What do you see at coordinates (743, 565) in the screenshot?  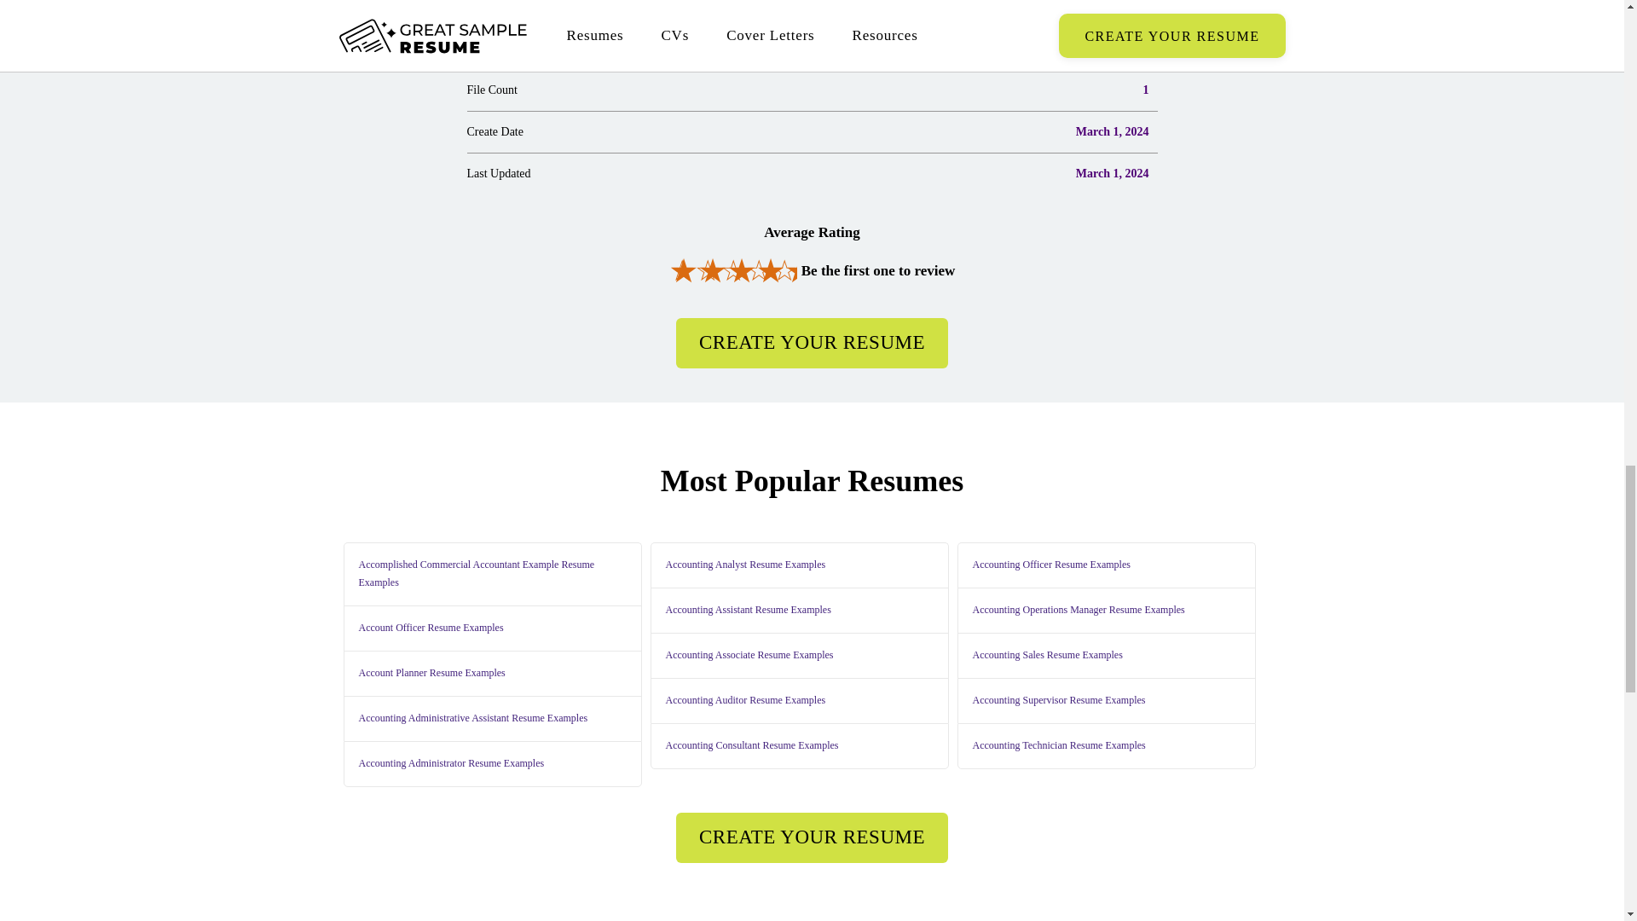 I see `Accounting Analyst Resume` at bounding box center [743, 565].